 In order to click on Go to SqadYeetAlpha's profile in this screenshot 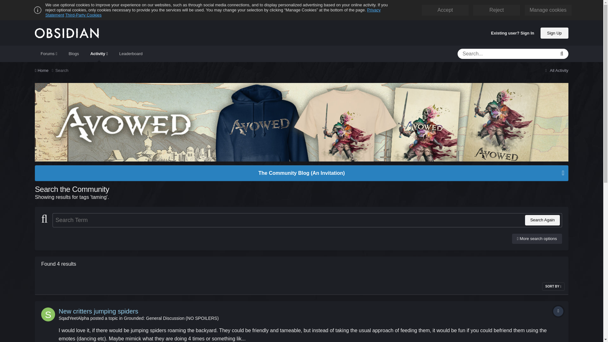, I will do `click(48, 314)`.